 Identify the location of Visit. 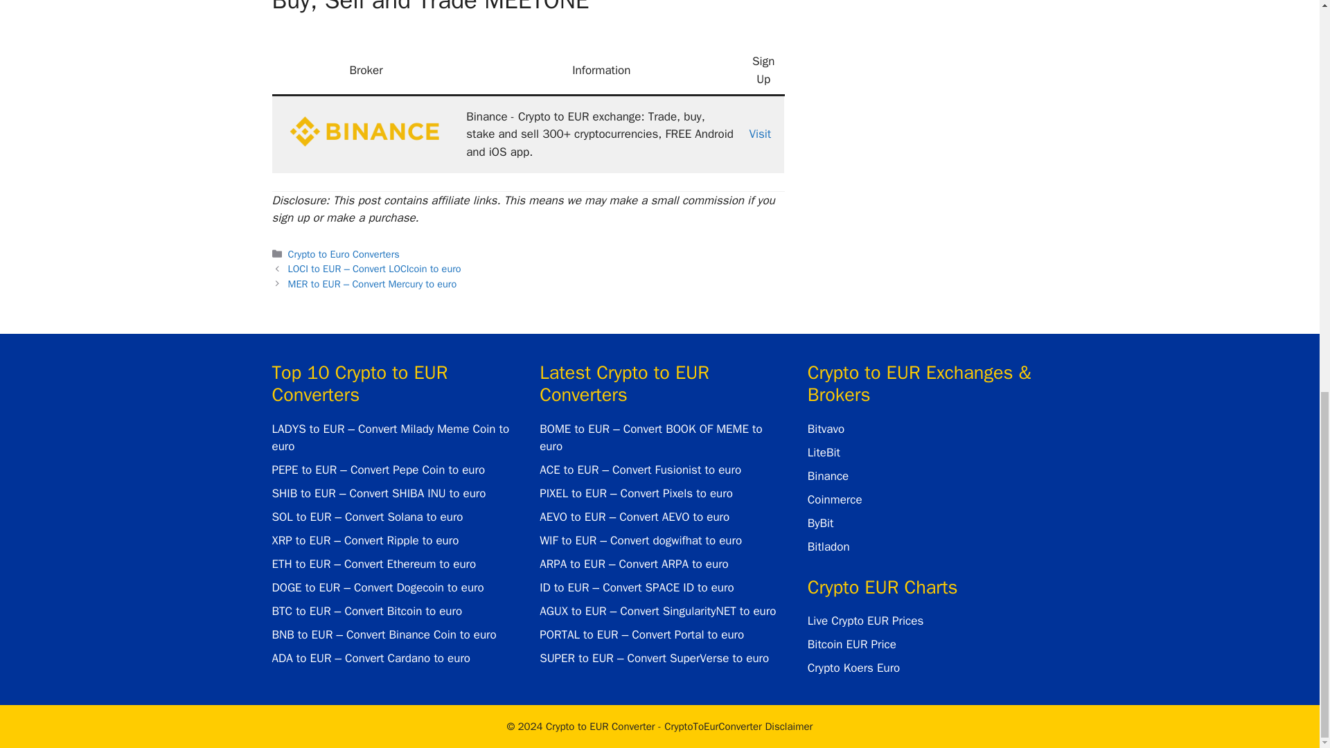
(759, 134).